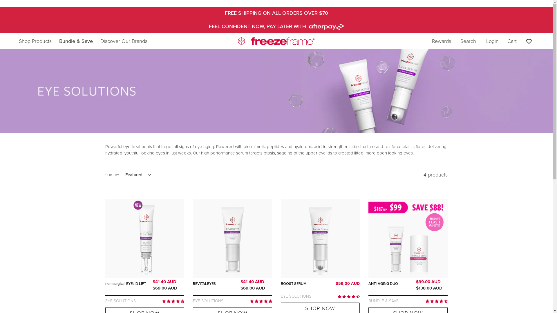  Describe the element at coordinates (124, 41) in the screenshot. I see `Discover Our Brands` at that location.